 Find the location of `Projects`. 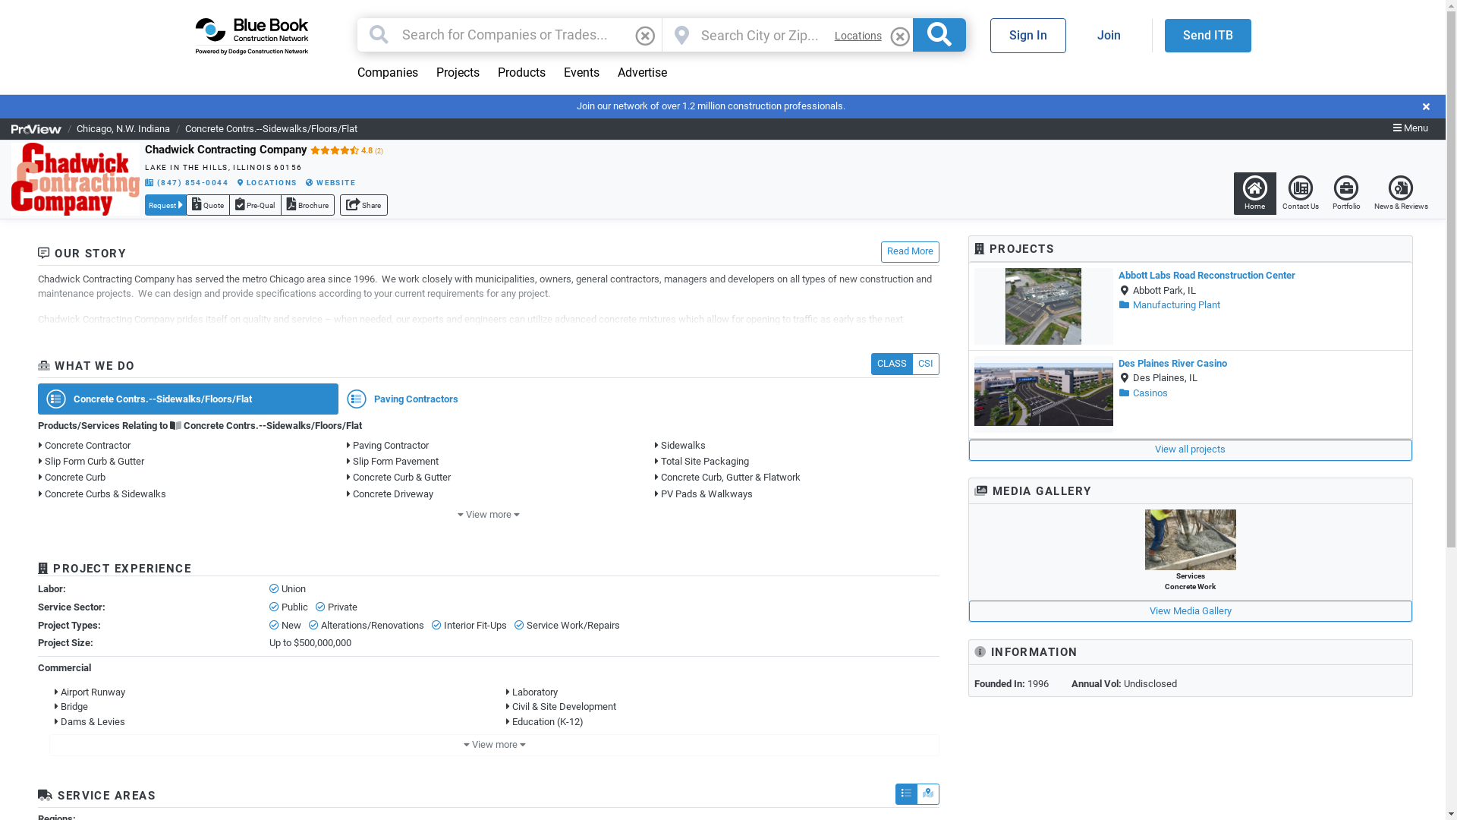

Projects is located at coordinates (457, 73).